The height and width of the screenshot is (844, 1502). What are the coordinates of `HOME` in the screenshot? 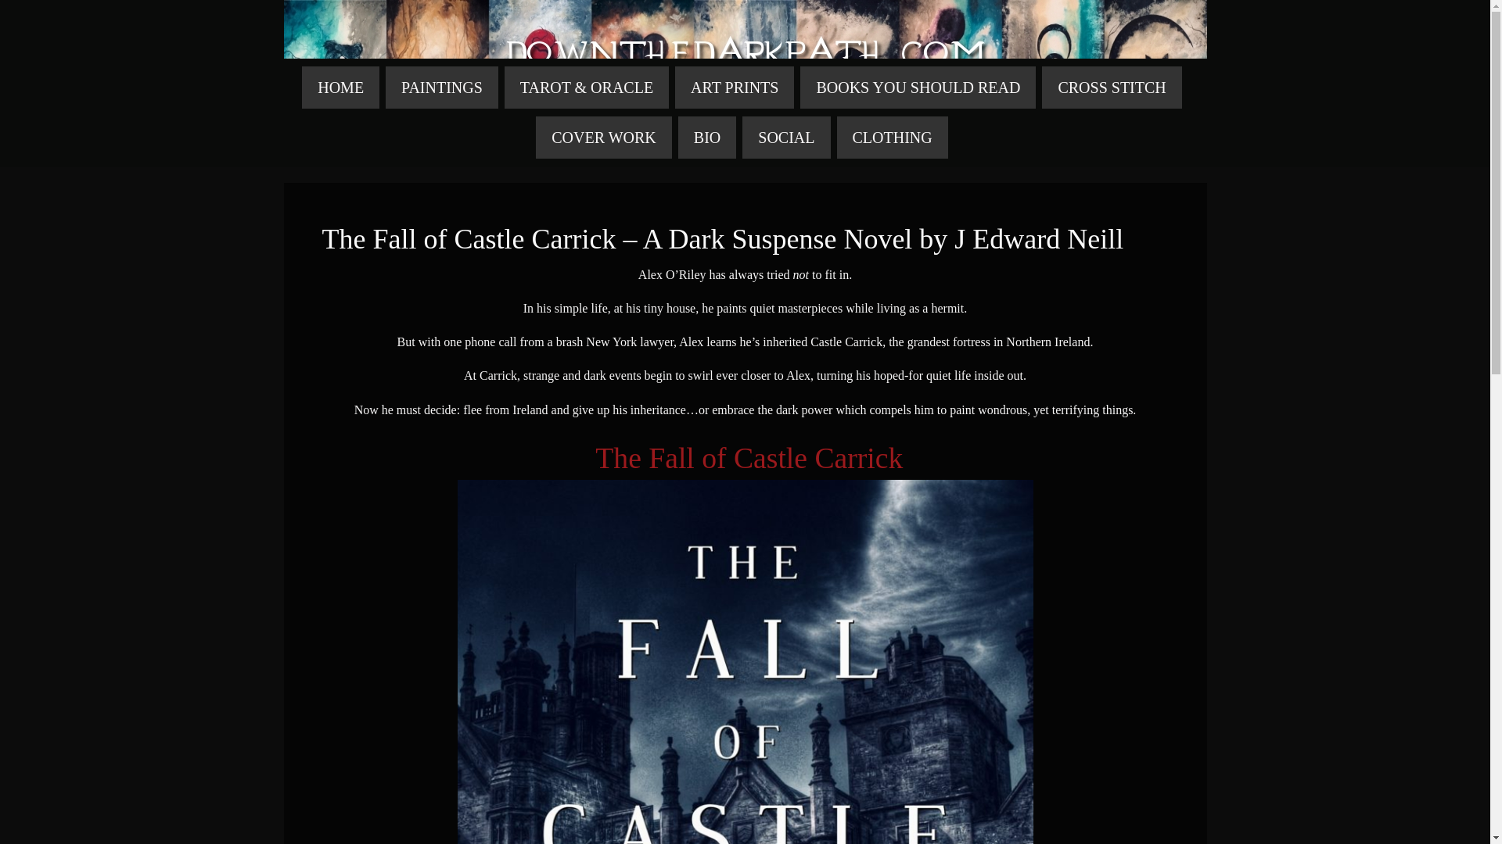 It's located at (340, 88).